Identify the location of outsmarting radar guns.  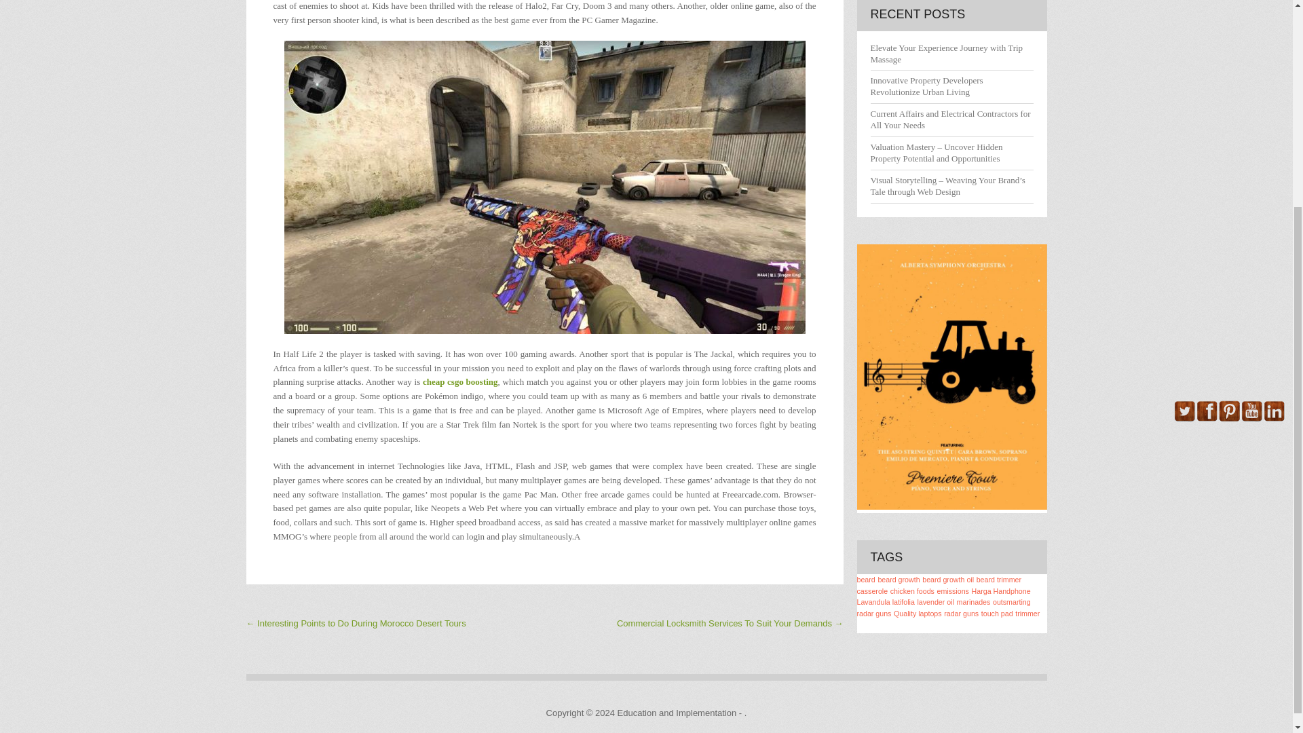
(943, 608).